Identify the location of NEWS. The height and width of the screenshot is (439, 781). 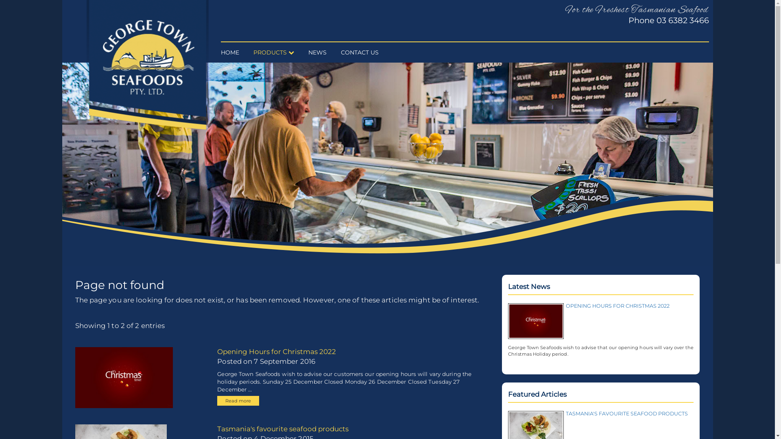
(321, 52).